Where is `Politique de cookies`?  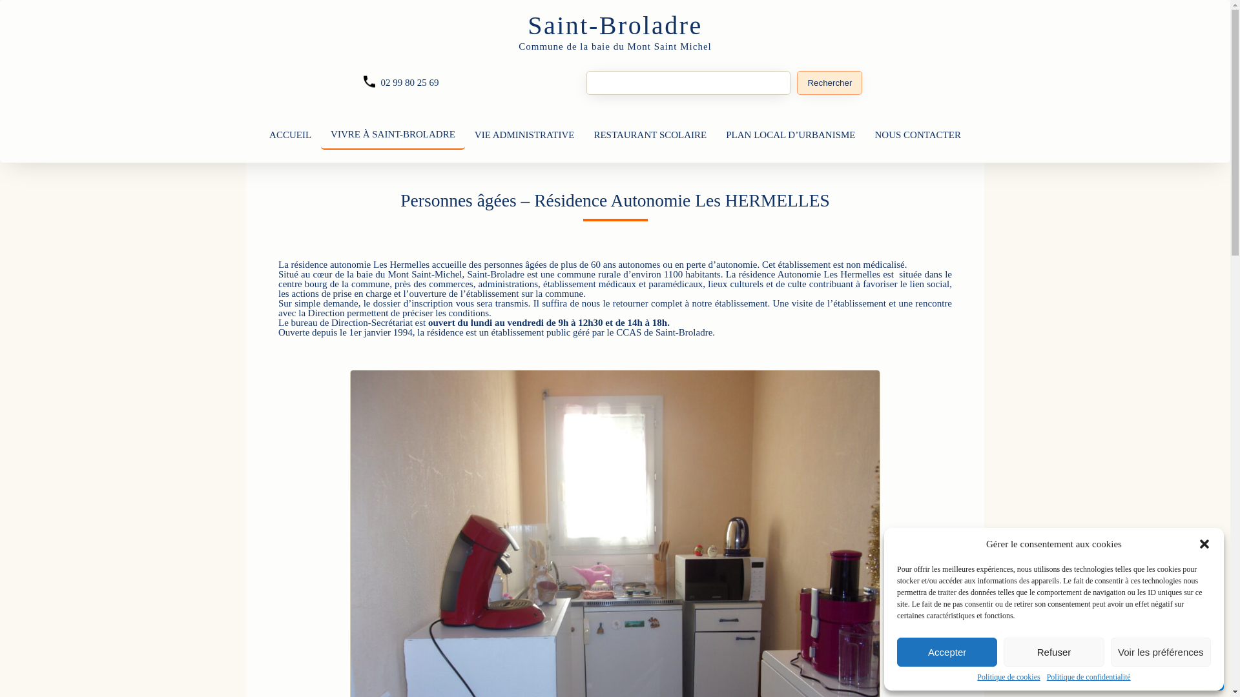
Politique de cookies is located at coordinates (1009, 677).